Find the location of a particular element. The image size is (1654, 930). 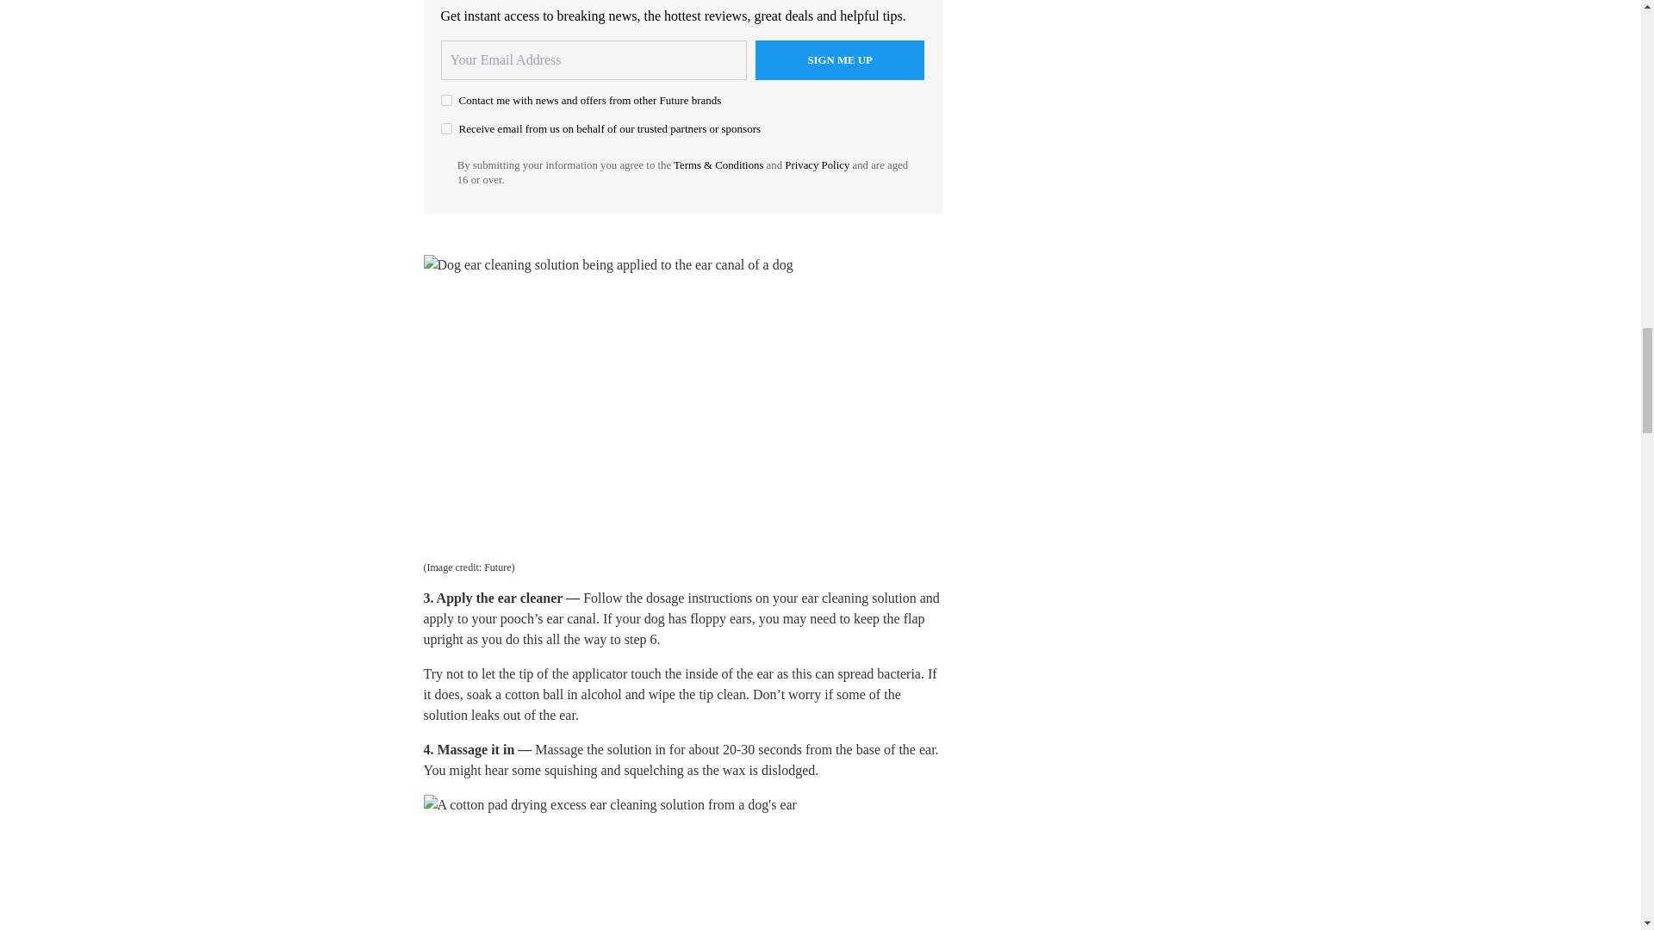

on is located at coordinates (446, 100).